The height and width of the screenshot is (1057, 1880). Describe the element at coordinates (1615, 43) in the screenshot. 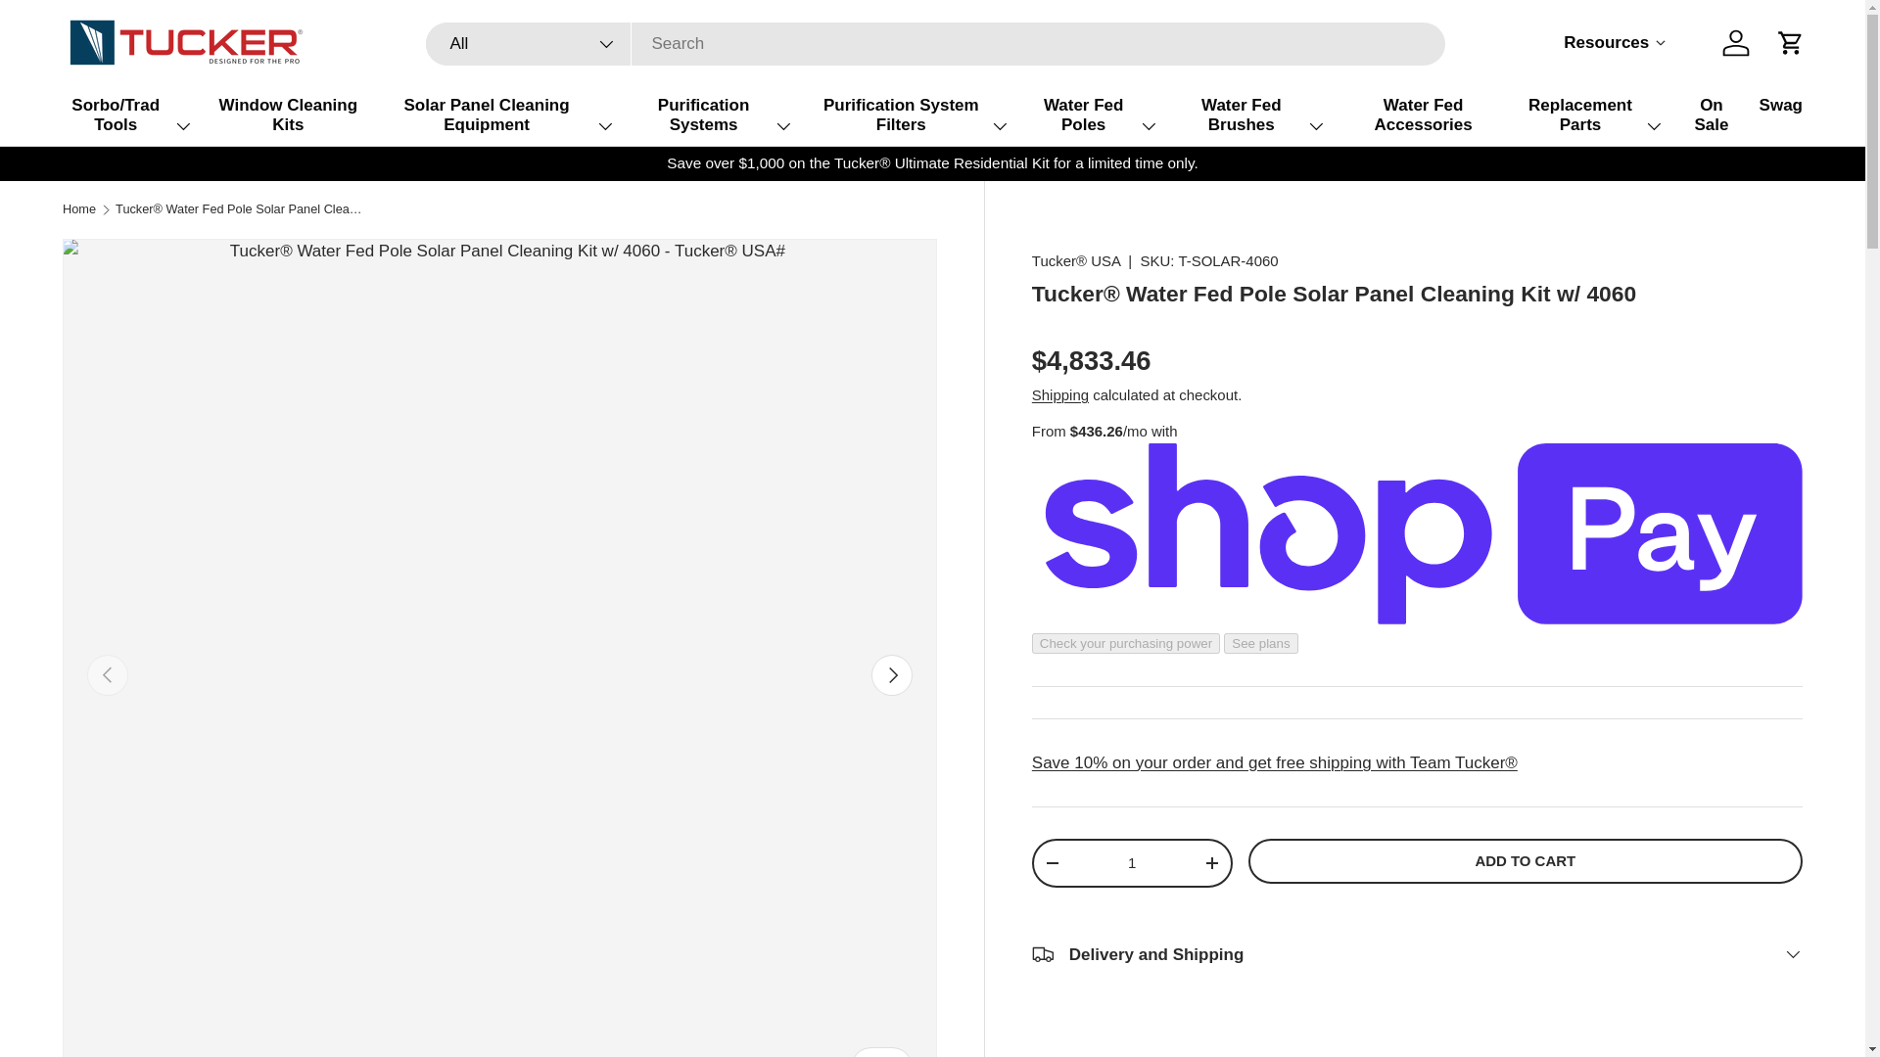

I see `Purification System Filters` at that location.